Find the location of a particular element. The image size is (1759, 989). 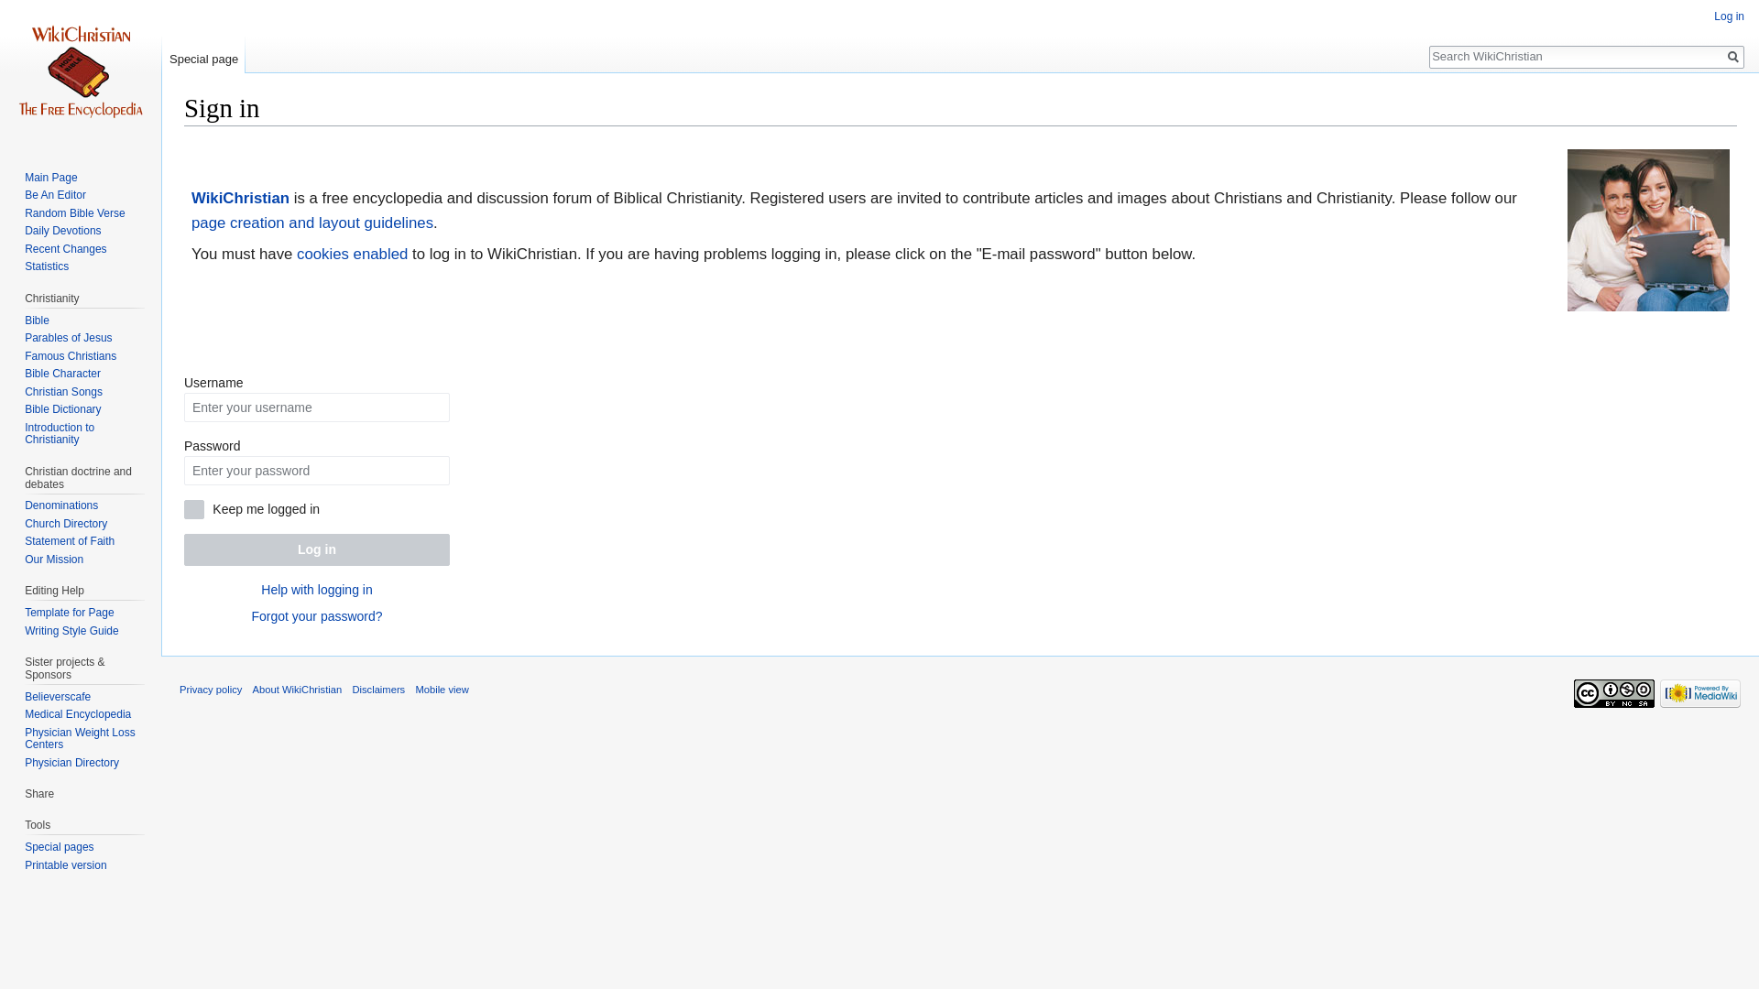

Help with logging in is located at coordinates (315, 590).